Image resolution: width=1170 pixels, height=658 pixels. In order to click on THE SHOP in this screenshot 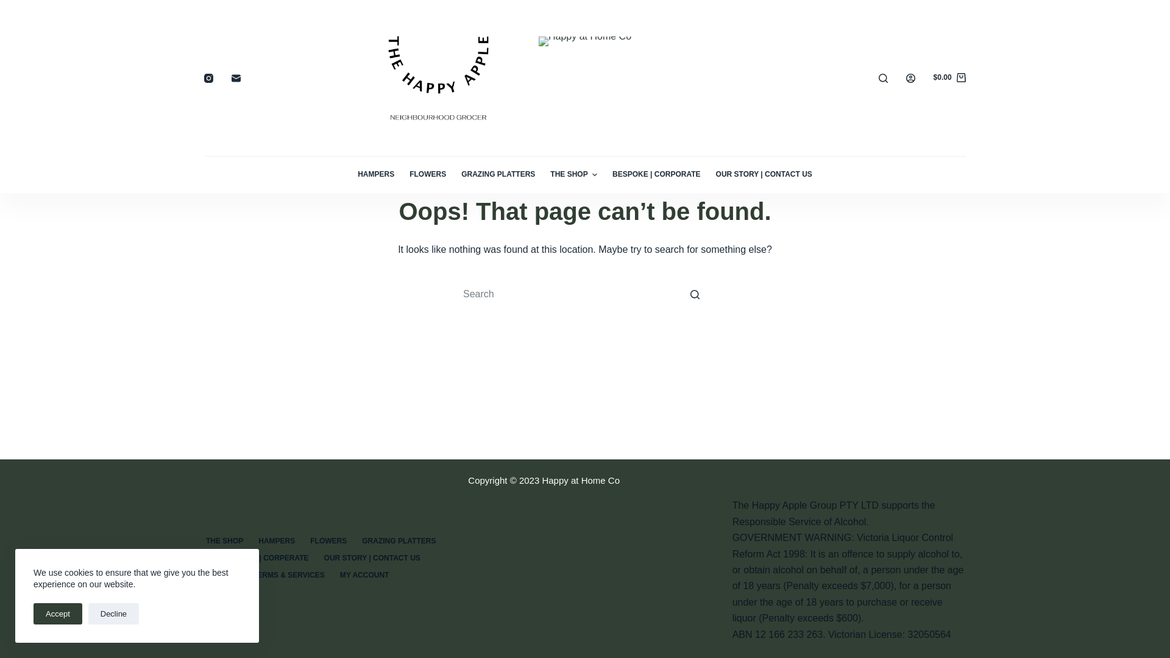, I will do `click(574, 175)`.